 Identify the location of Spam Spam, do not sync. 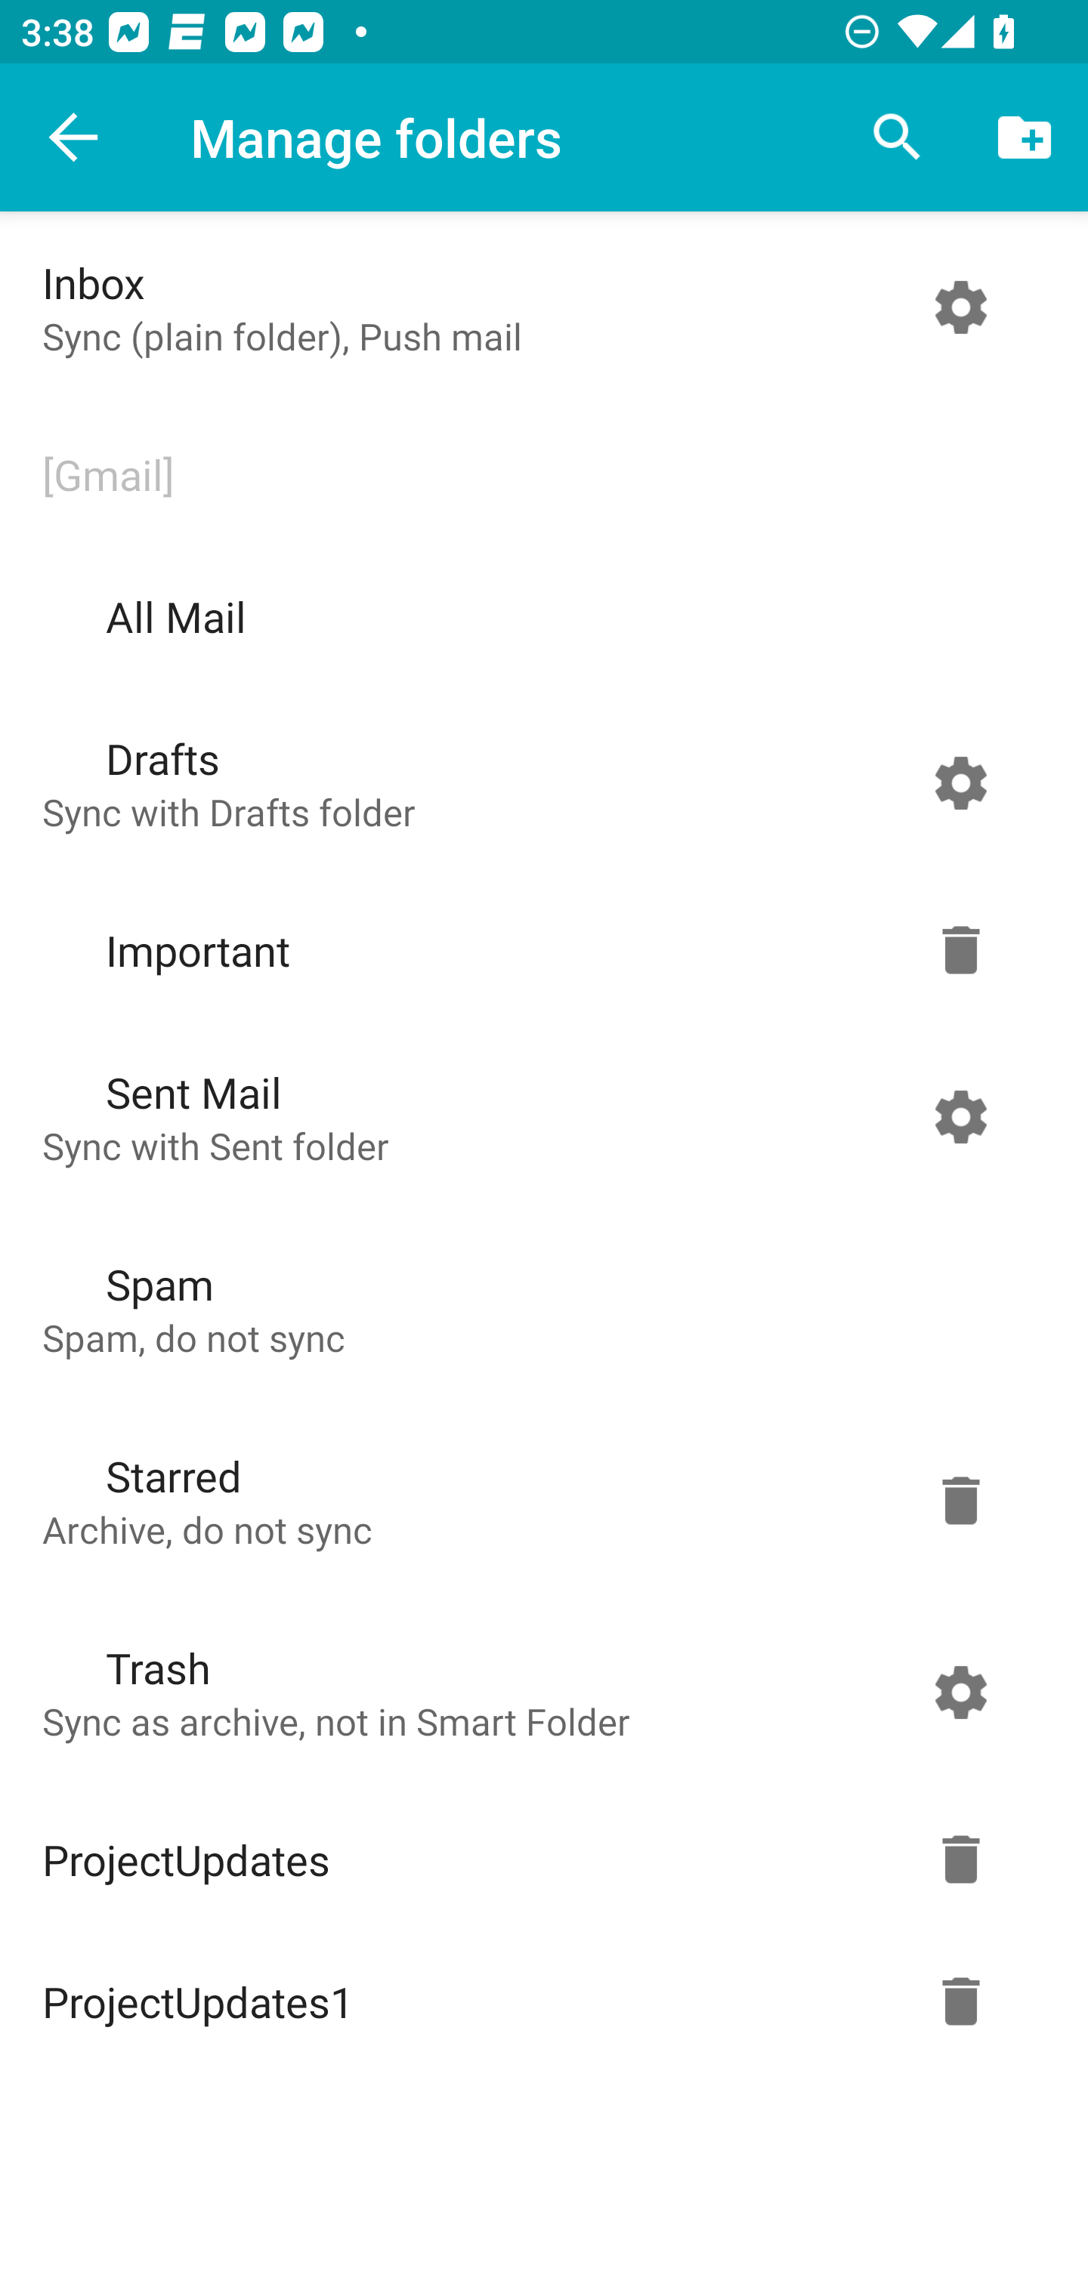
(538, 1308).